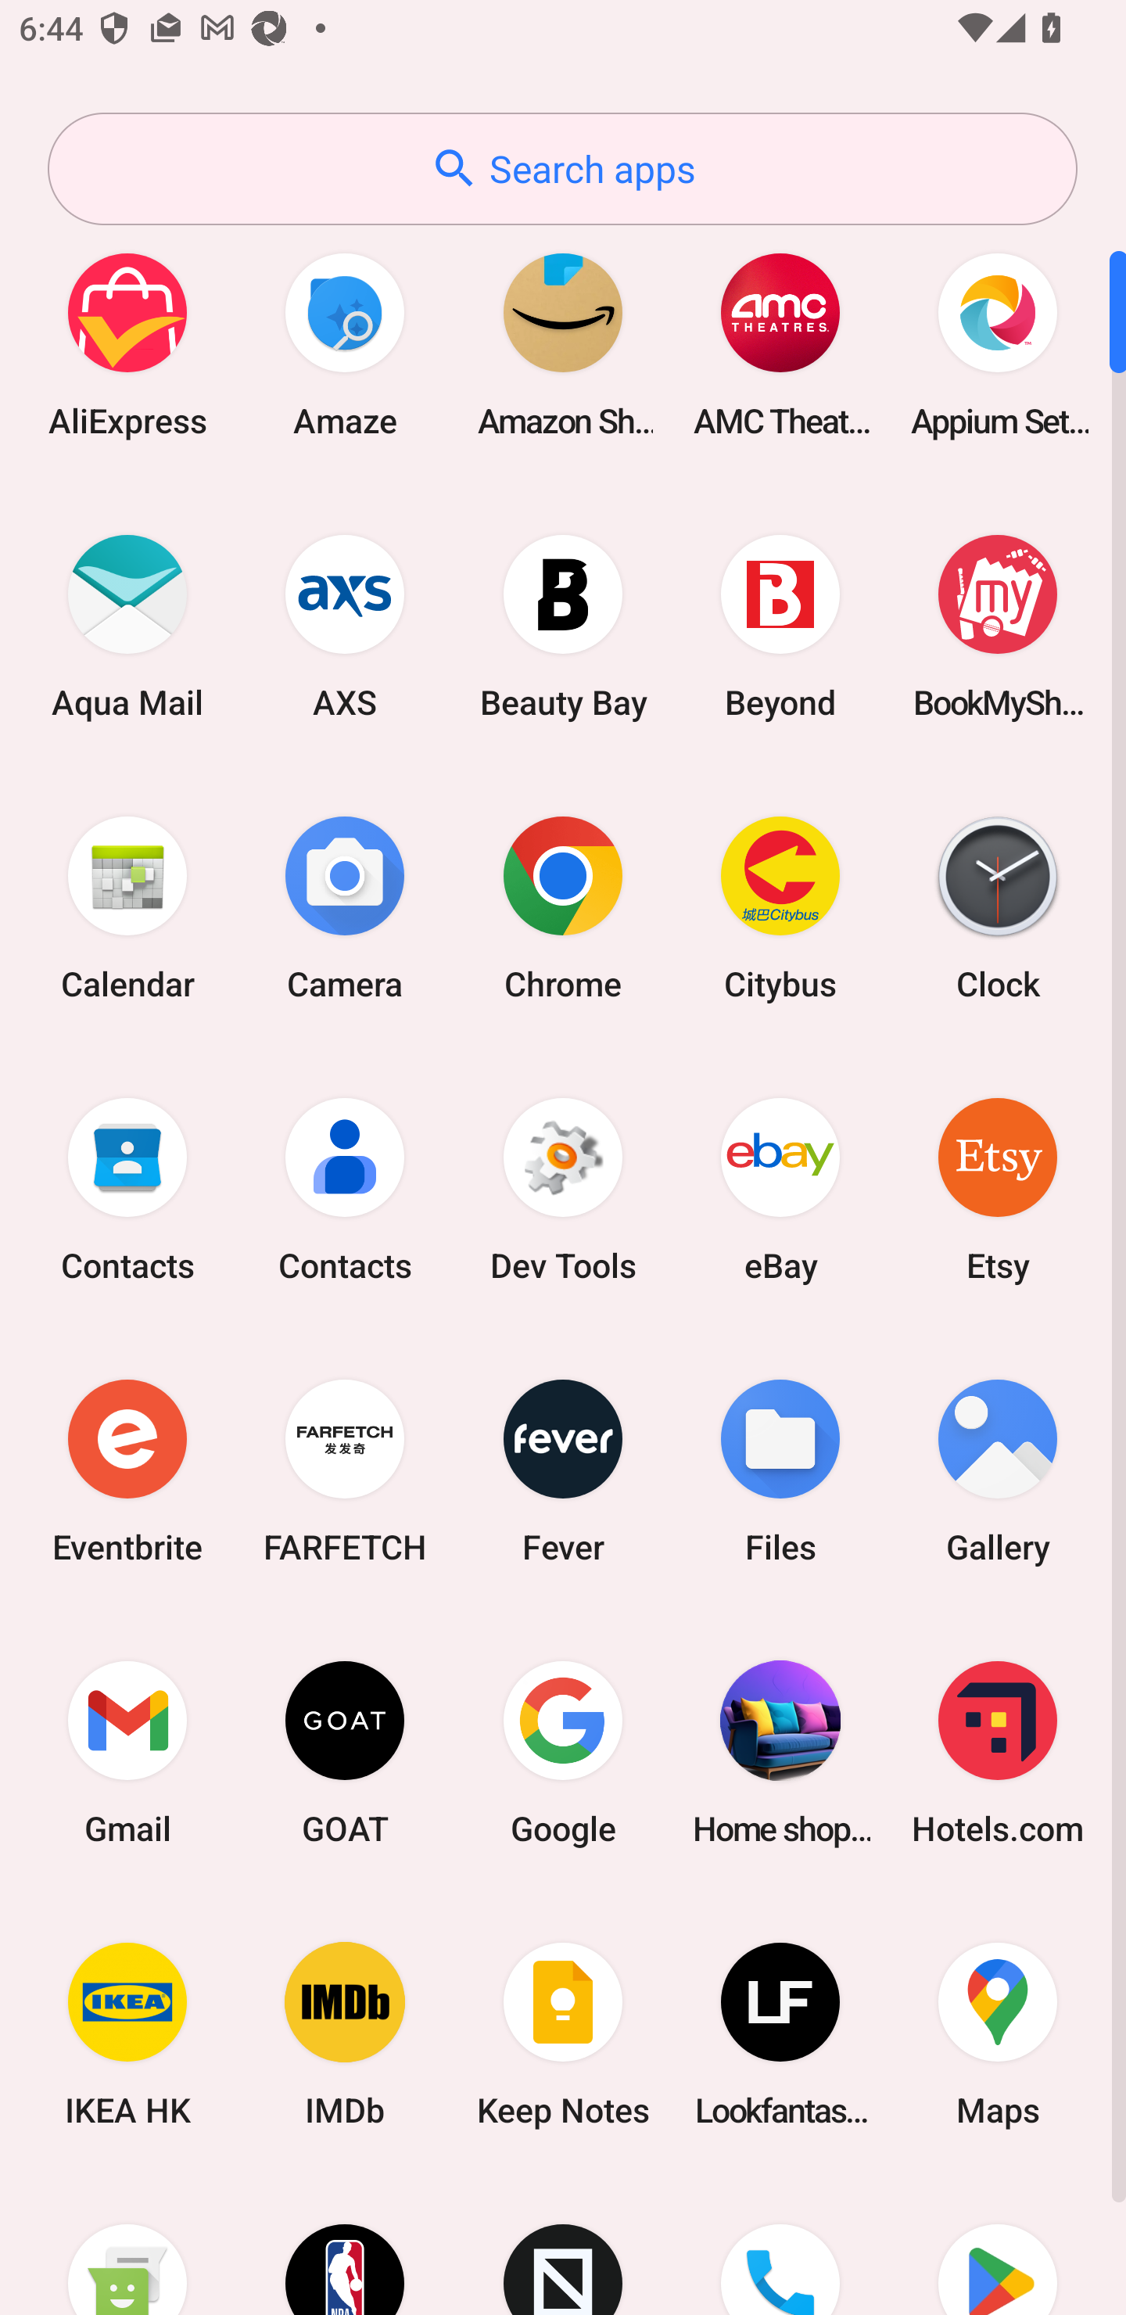 The height and width of the screenshot is (2315, 1126). I want to click on Play Store, so click(998, 2245).